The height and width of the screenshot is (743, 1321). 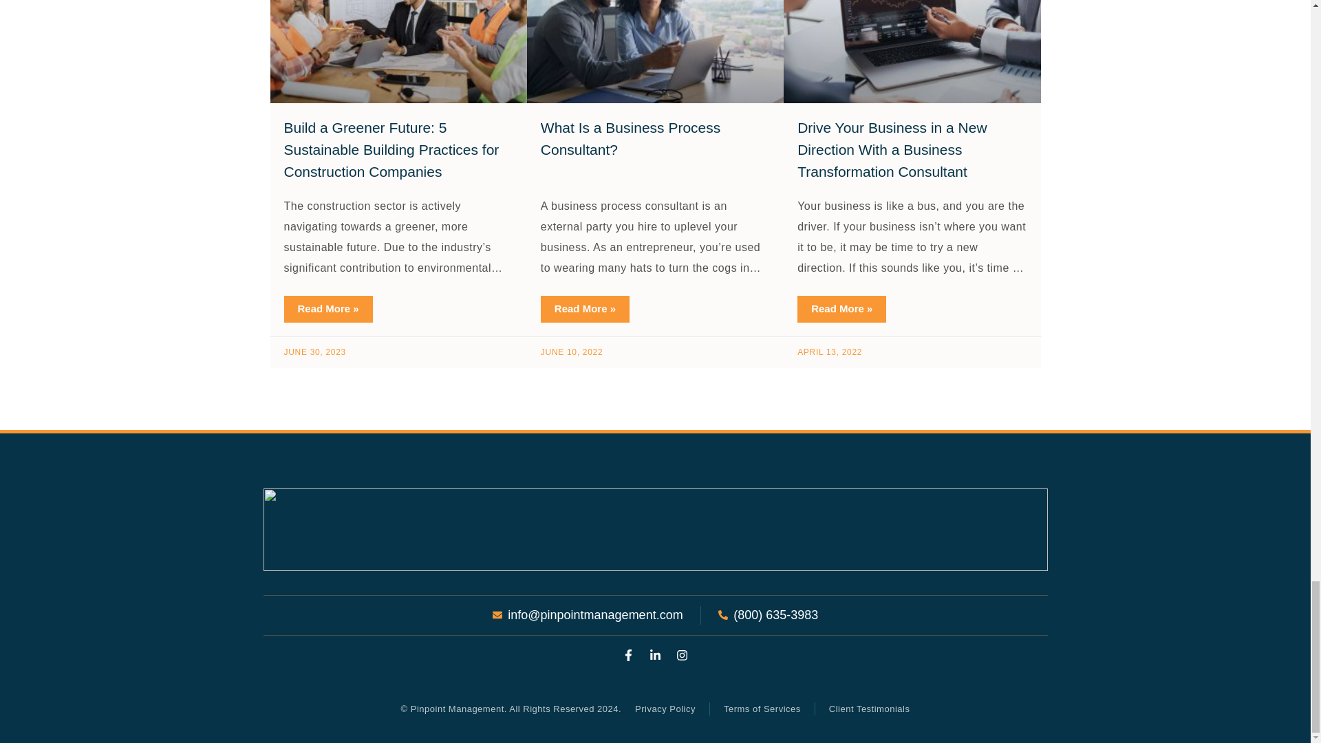 I want to click on What Is a Business Process Consultant?, so click(x=630, y=138).